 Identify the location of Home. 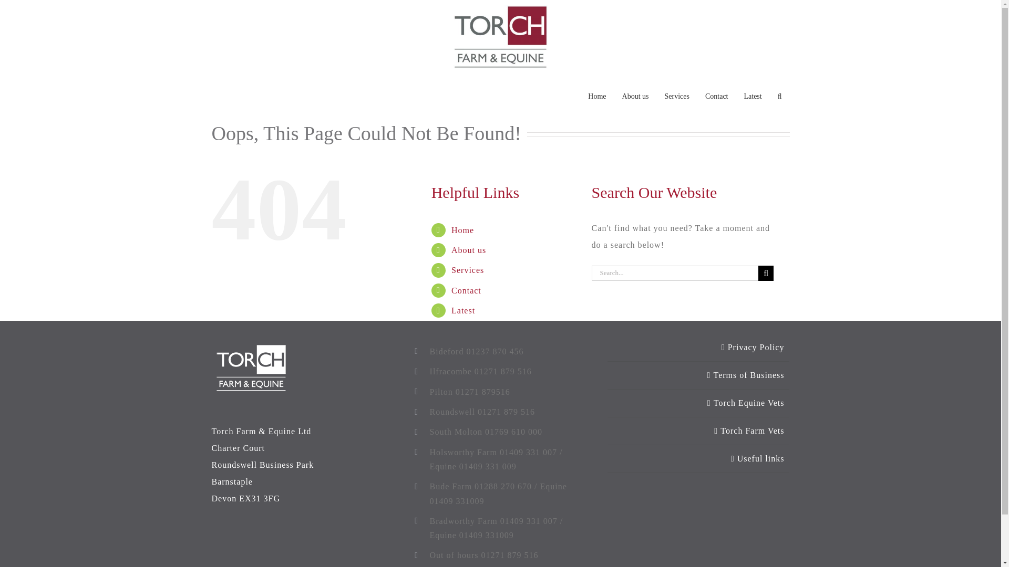
(462, 230).